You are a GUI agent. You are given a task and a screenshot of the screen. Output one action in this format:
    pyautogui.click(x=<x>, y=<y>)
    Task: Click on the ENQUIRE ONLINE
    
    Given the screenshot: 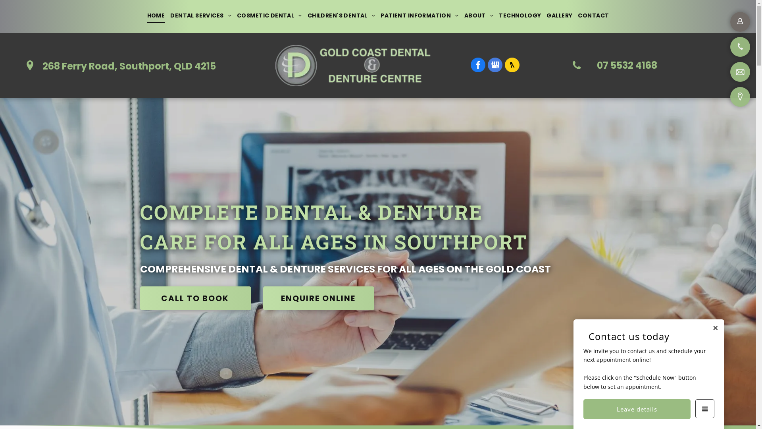 What is the action you would take?
    pyautogui.click(x=318, y=298)
    